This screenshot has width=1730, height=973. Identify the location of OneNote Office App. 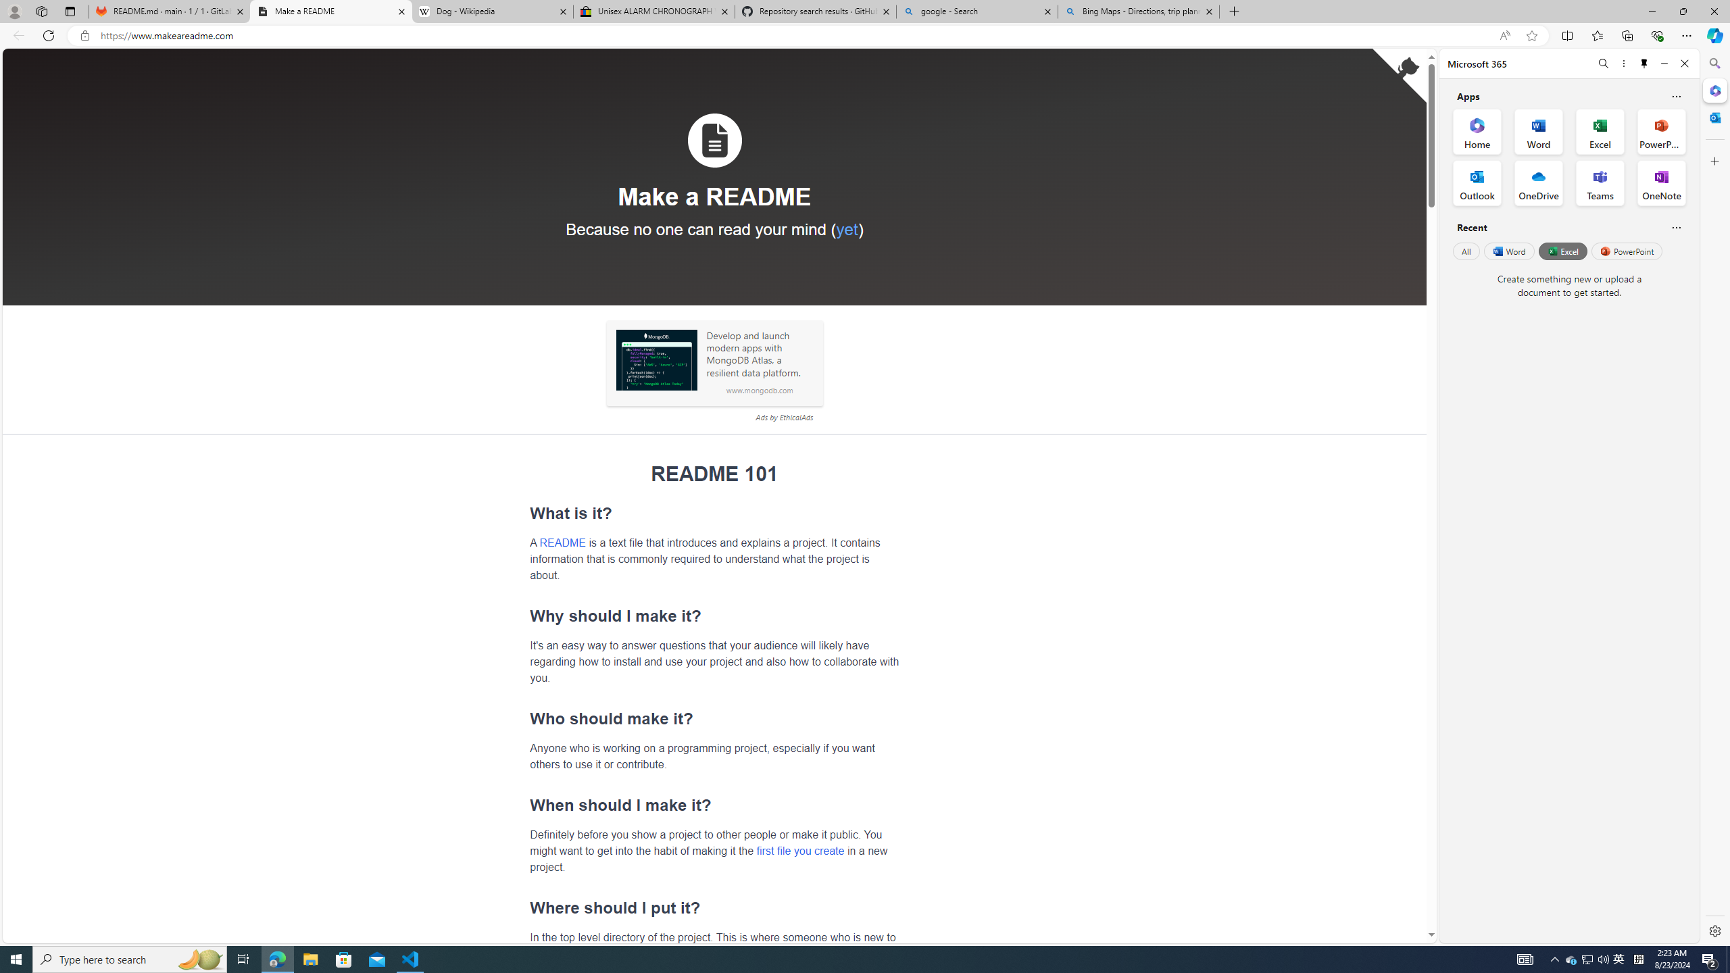
(1661, 183).